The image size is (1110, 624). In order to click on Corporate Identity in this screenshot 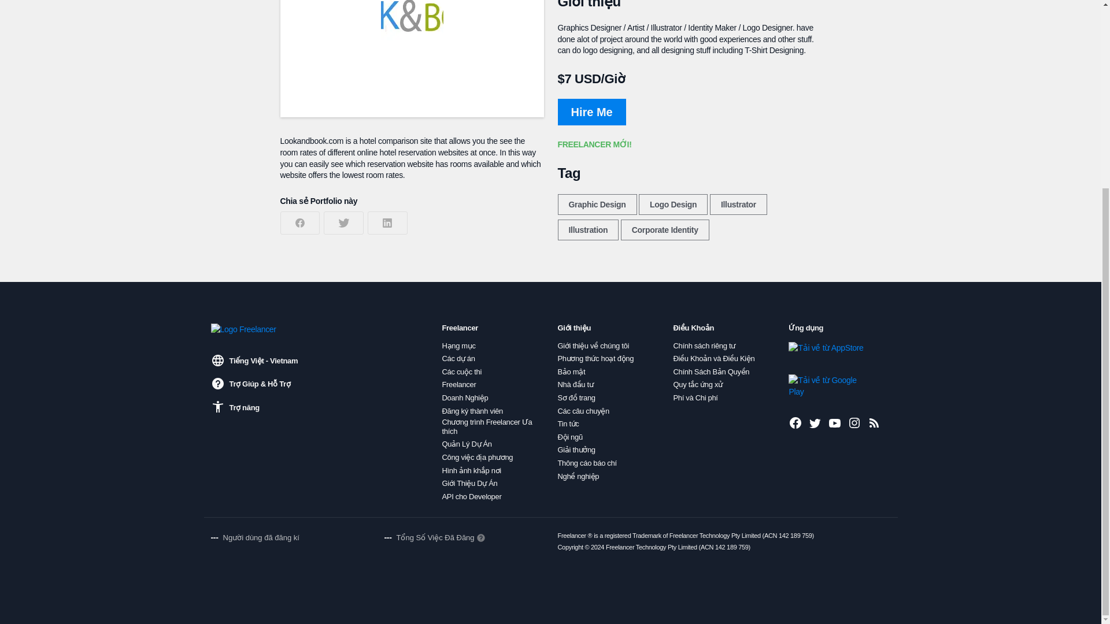, I will do `click(665, 230)`.